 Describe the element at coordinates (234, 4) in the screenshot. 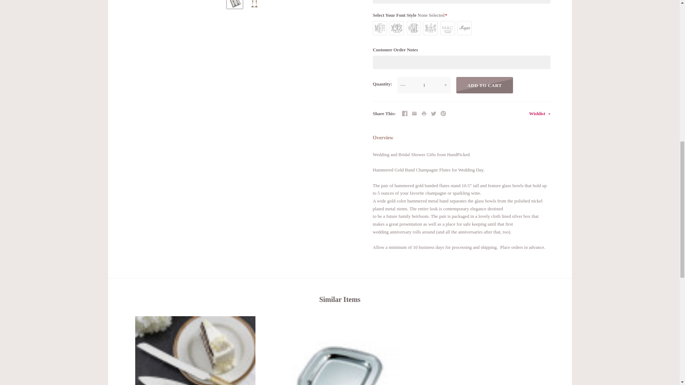

I see `Gold Hammered Wedding Champagne Flutes` at that location.